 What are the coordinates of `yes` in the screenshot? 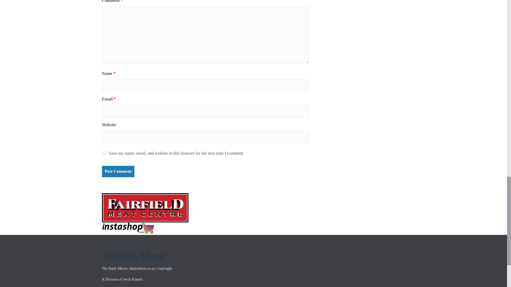 It's located at (104, 153).